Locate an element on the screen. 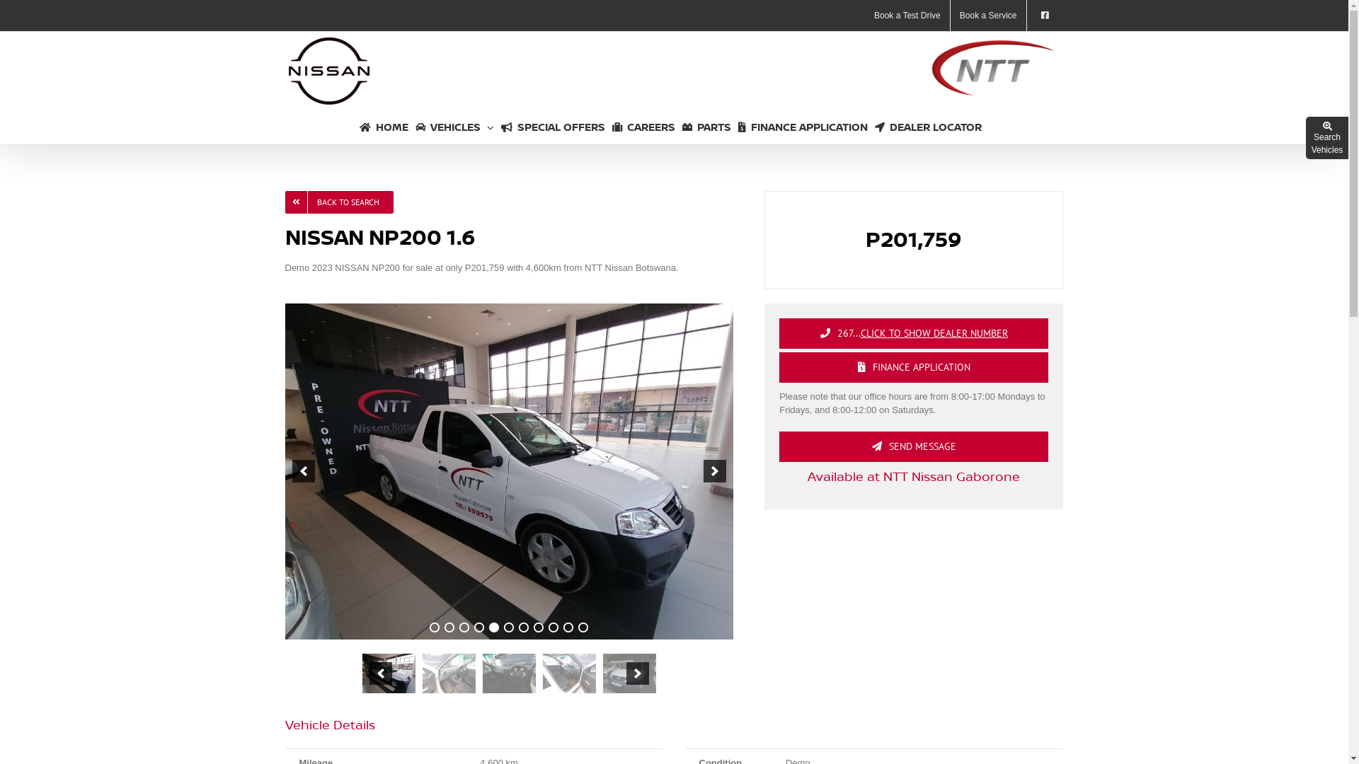  Book a Test Drive is located at coordinates (907, 16).